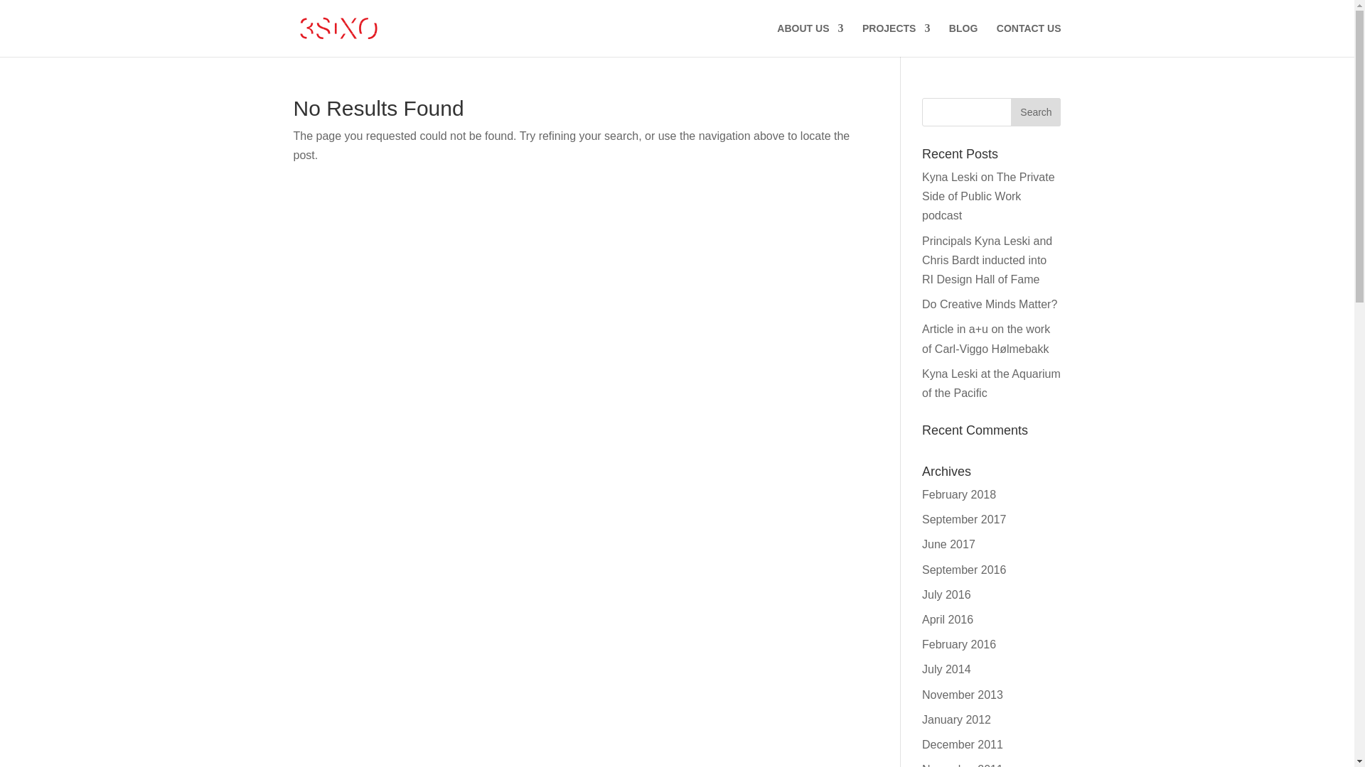  Describe the element at coordinates (948, 544) in the screenshot. I see `June 2017` at that location.